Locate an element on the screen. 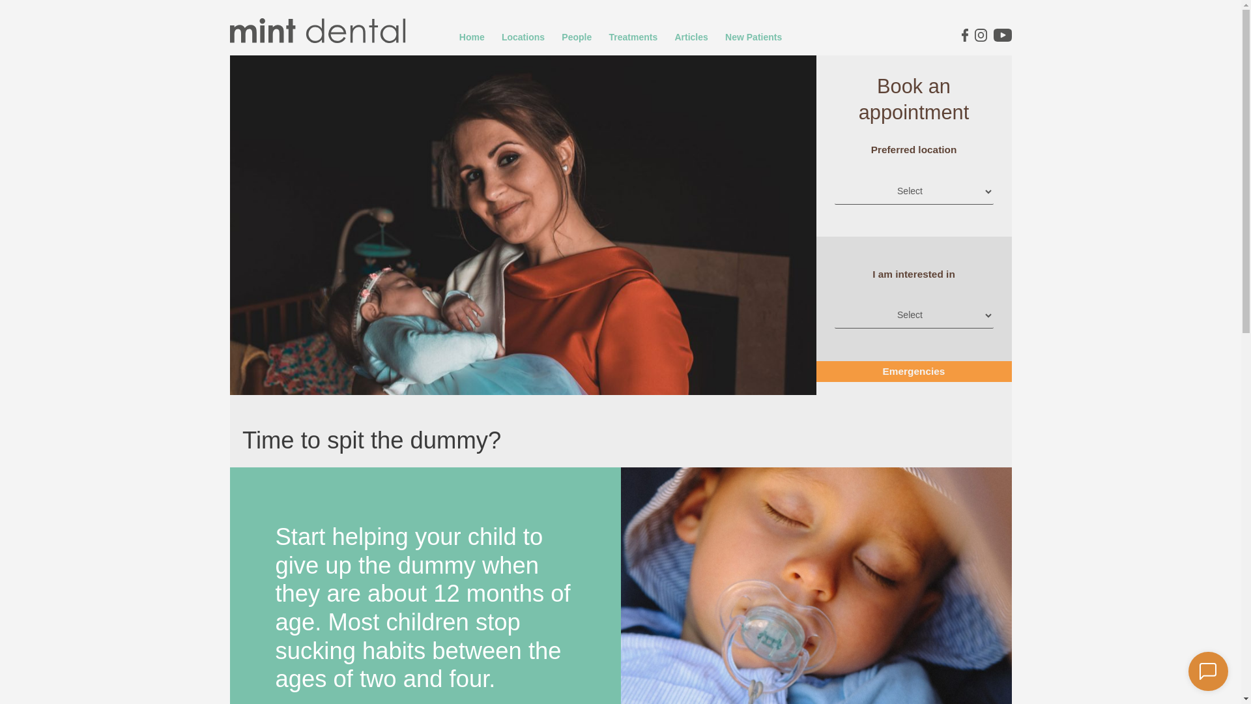  Locations is located at coordinates (524, 37).